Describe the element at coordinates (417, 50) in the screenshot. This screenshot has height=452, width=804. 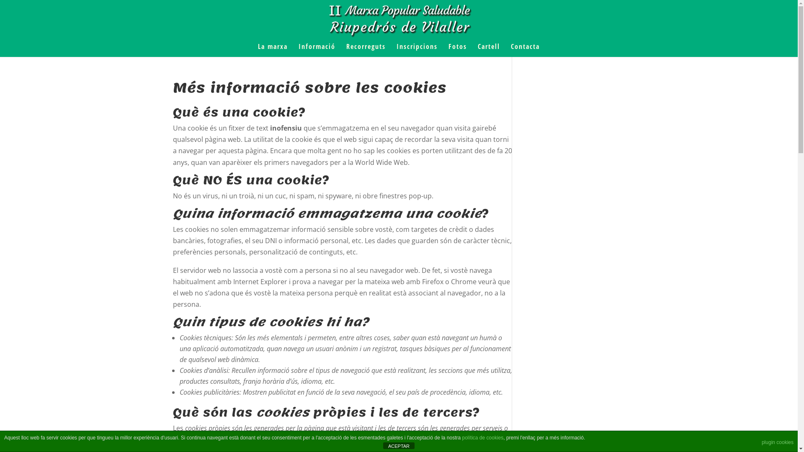
I see `Inscripcions` at that location.